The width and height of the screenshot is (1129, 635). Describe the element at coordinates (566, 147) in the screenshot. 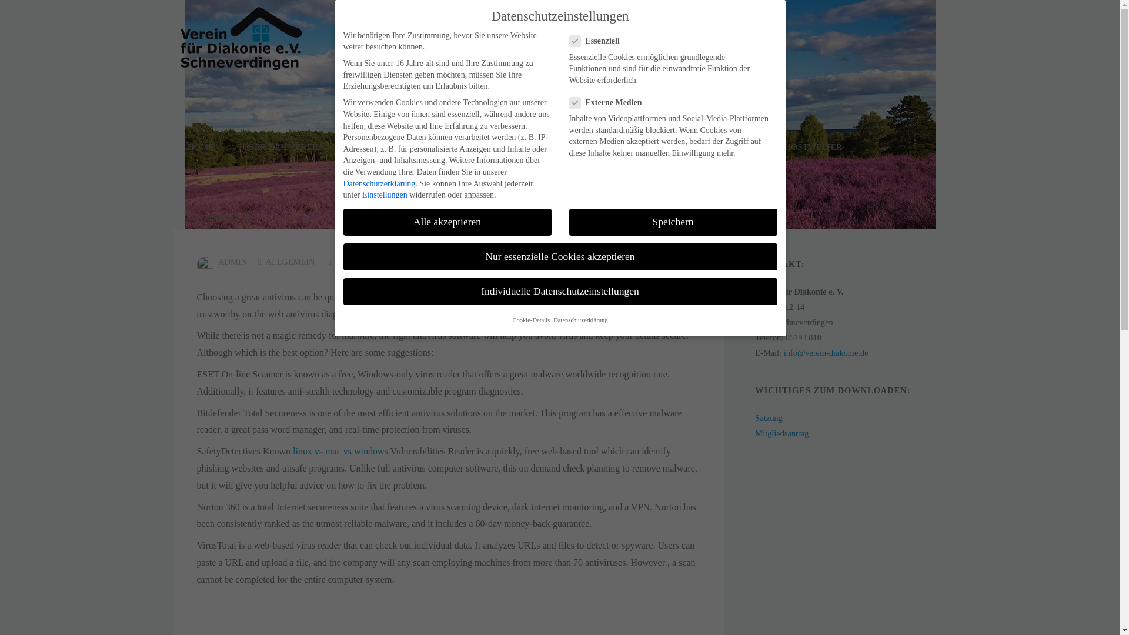

I see `MITGLIEDSCHAFT` at that location.